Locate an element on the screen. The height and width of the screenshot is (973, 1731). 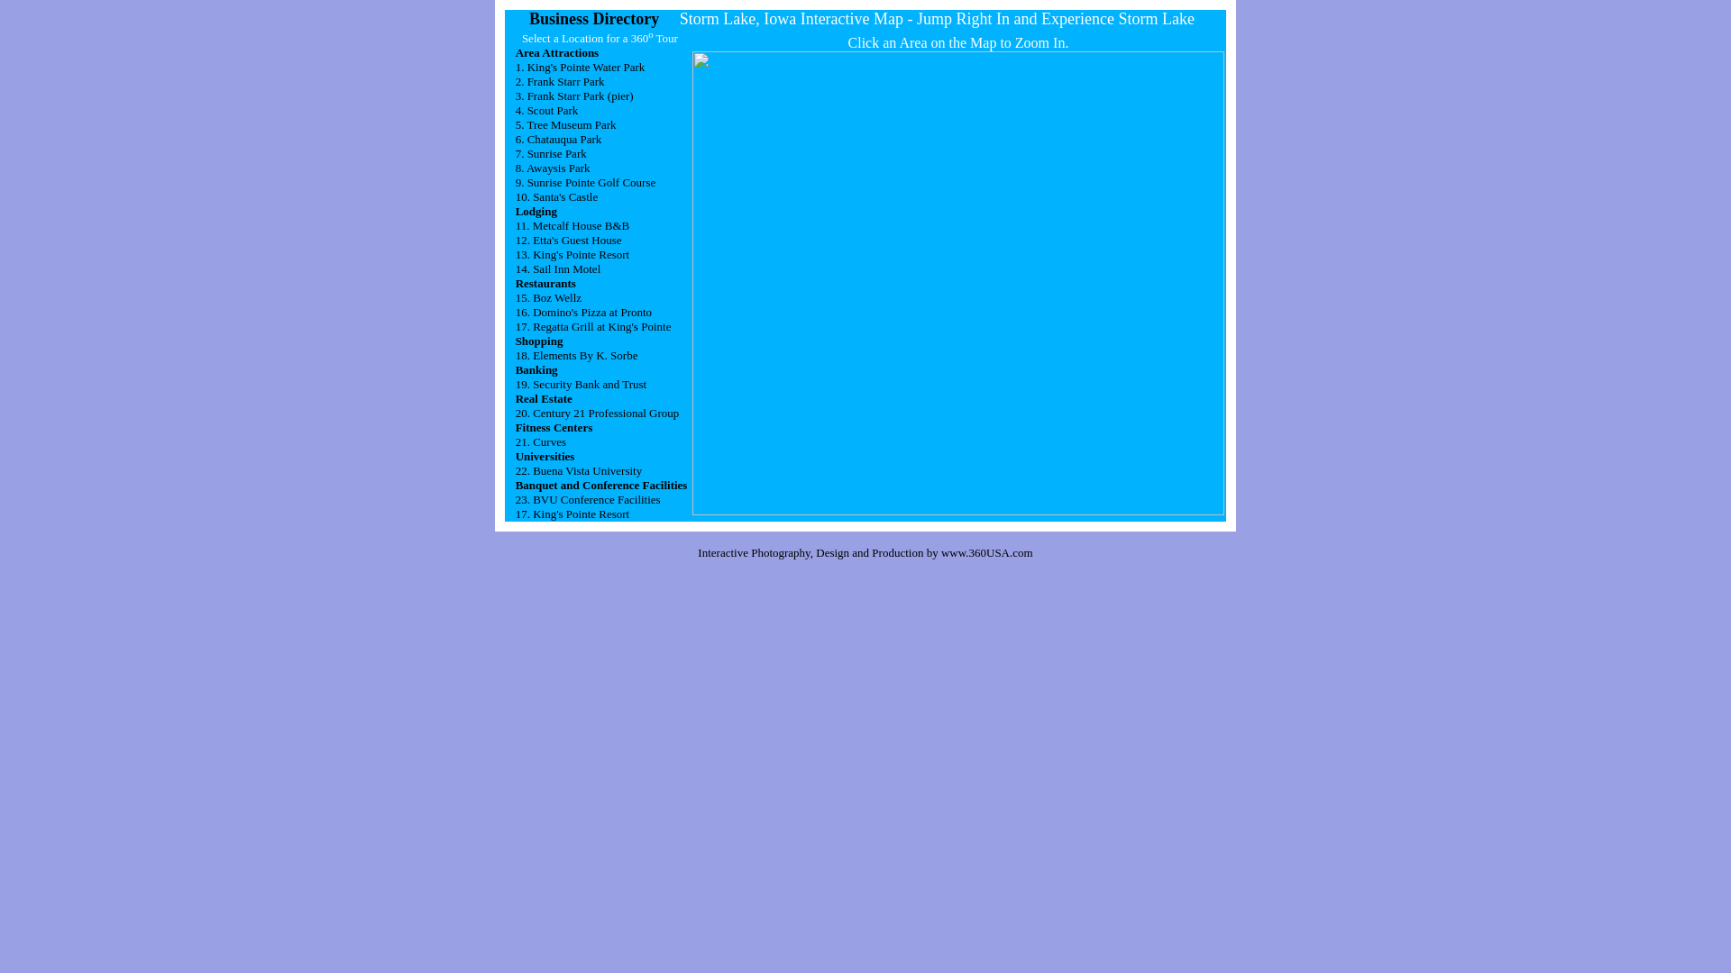
7. Sunrise Park is located at coordinates (552, 153).